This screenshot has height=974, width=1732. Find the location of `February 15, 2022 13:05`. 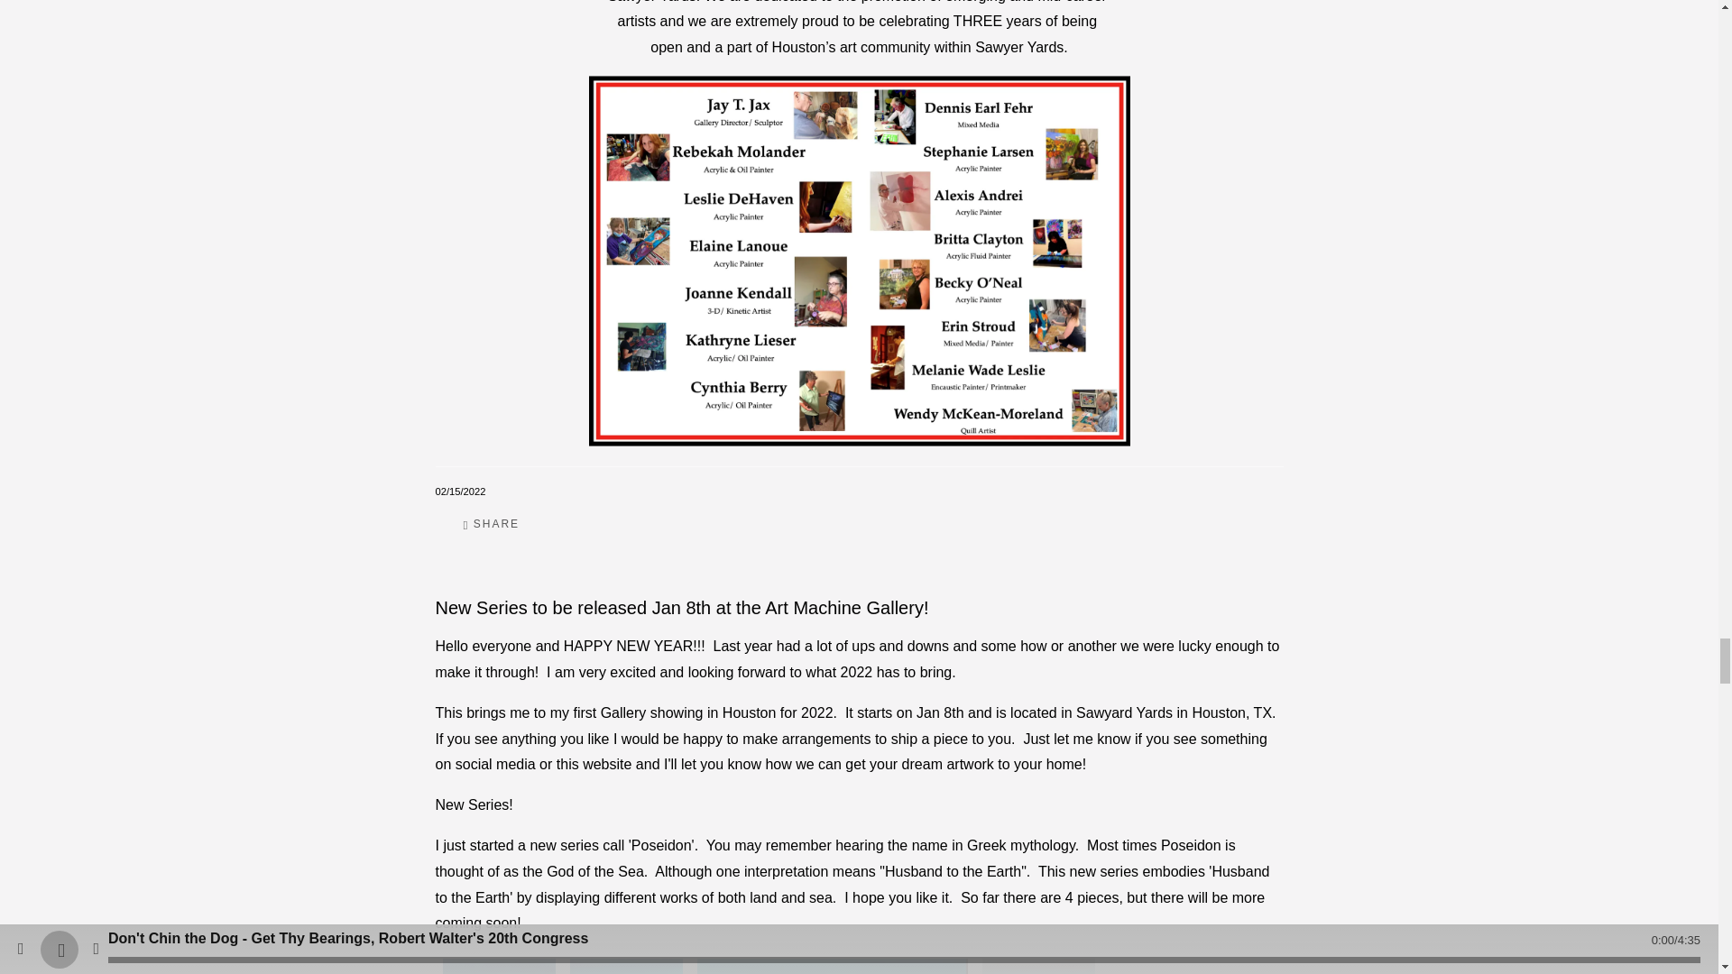

February 15, 2022 13:05 is located at coordinates (459, 491).